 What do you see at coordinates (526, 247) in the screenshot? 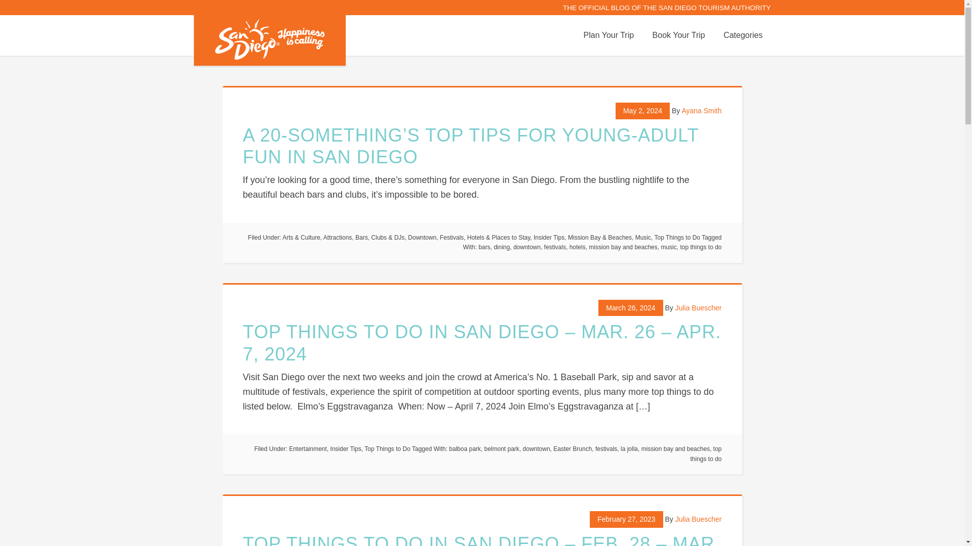
I see `downtown` at bounding box center [526, 247].